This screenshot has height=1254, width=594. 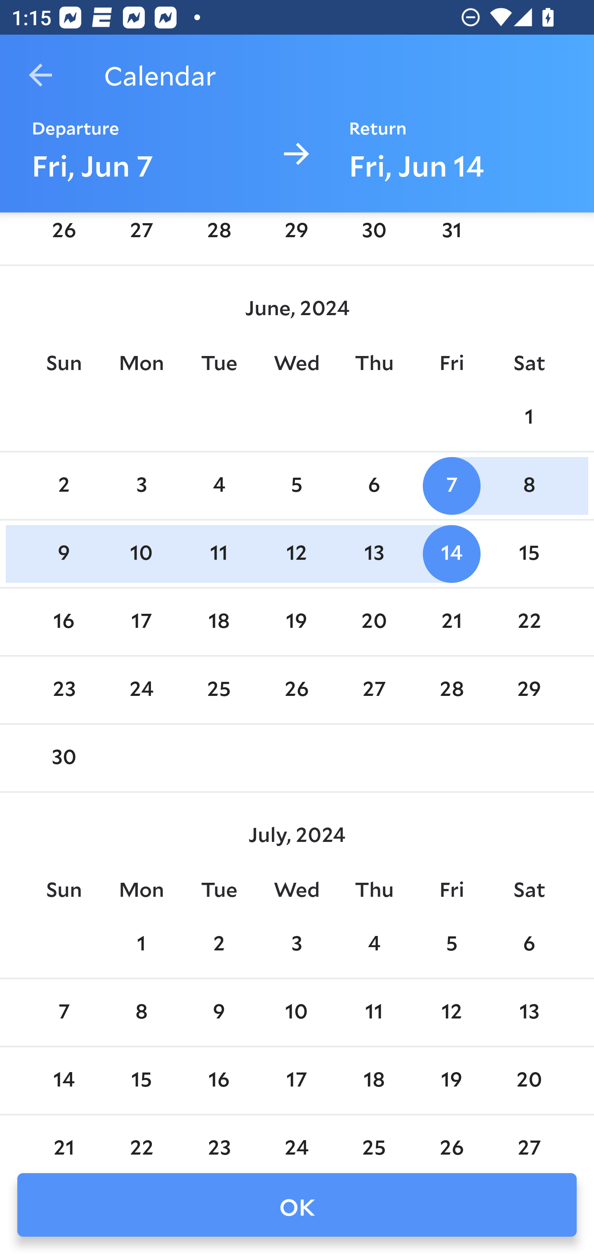 I want to click on 24, so click(x=297, y=1138).